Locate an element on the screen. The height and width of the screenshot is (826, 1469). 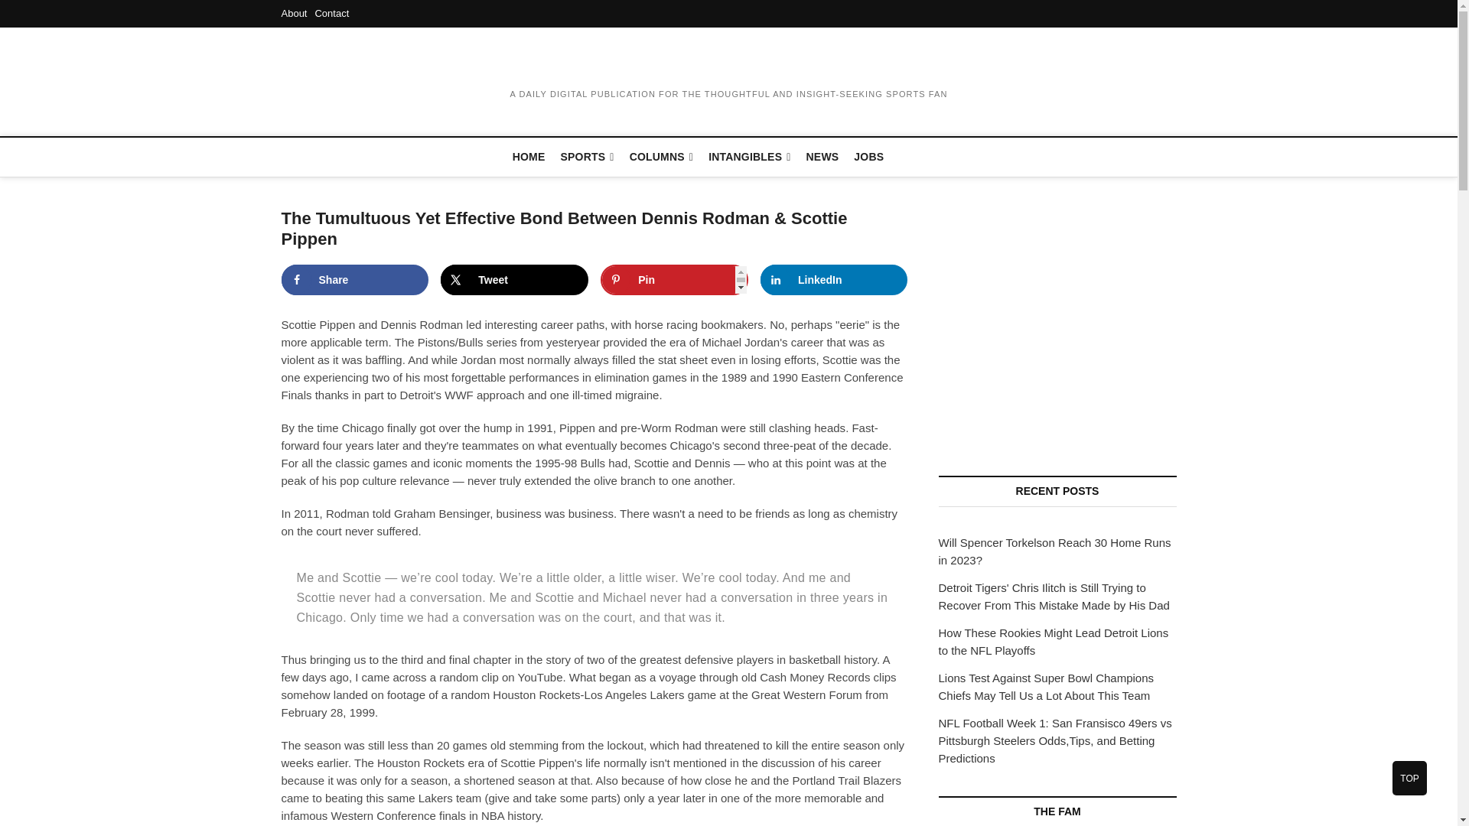
NEWS is located at coordinates (823, 157).